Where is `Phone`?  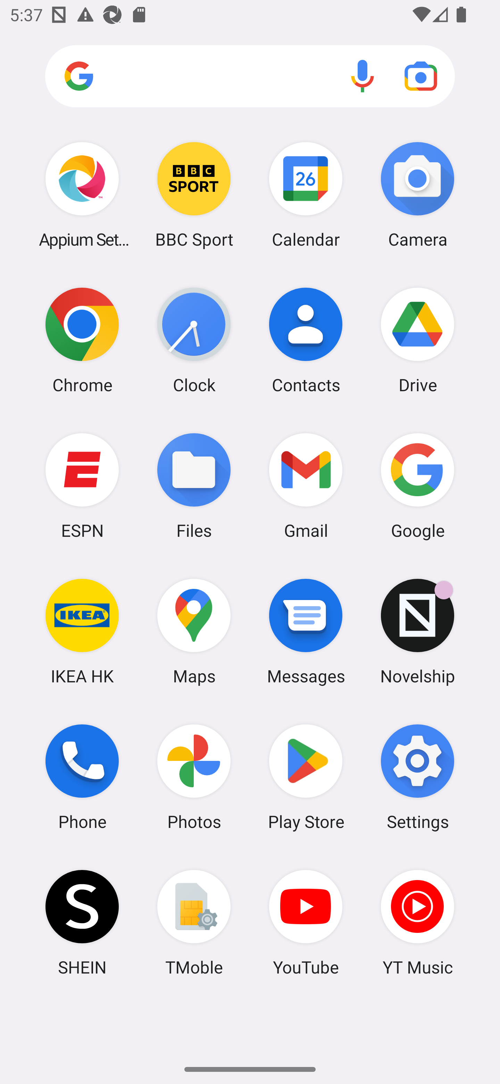 Phone is located at coordinates (82, 777).